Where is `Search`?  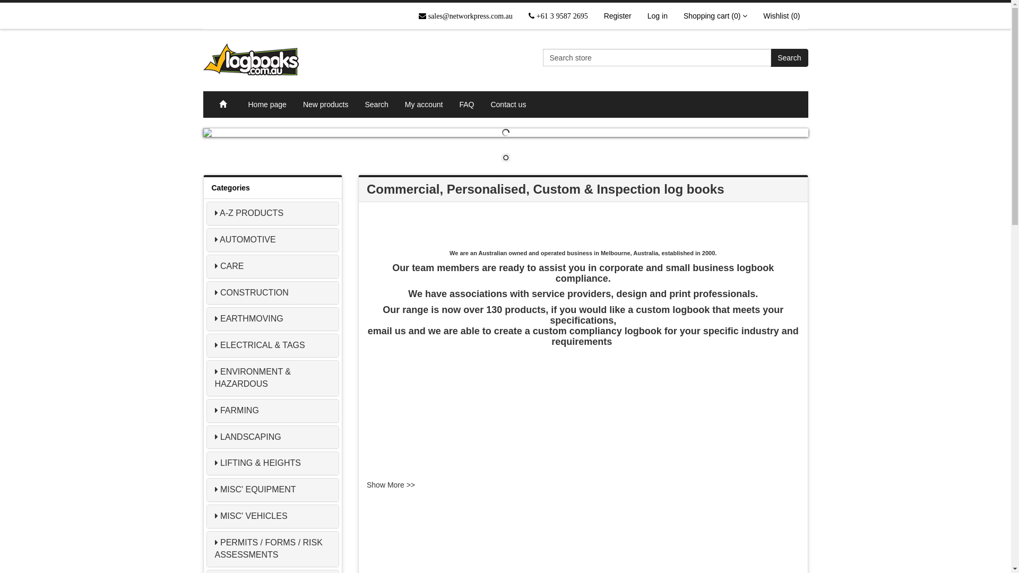 Search is located at coordinates (789, 58).